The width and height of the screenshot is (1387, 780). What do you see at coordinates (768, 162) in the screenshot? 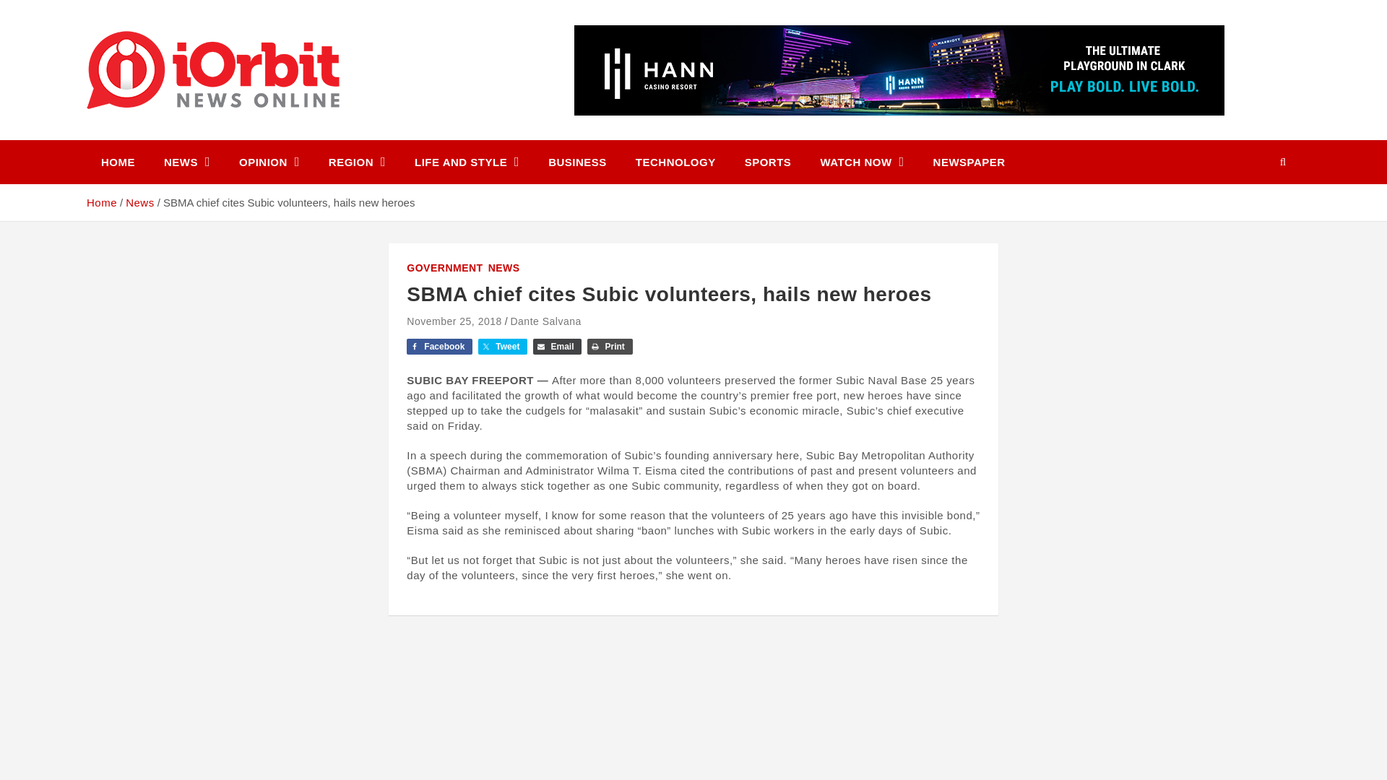
I see `SPORTS` at bounding box center [768, 162].